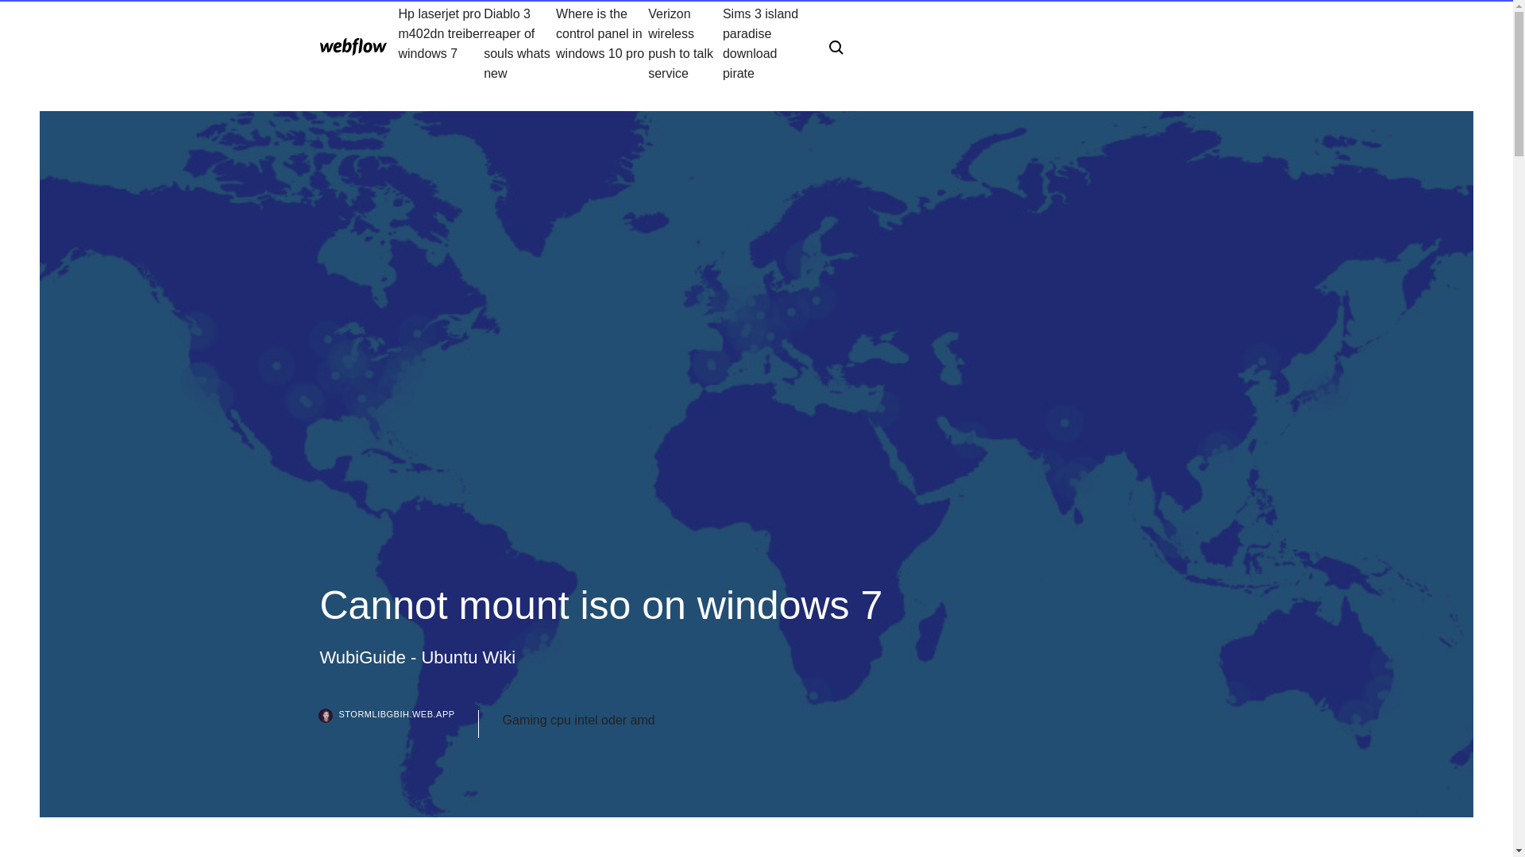 Image resolution: width=1525 pixels, height=857 pixels. I want to click on Sims 3 island paradise download pirate, so click(762, 43).